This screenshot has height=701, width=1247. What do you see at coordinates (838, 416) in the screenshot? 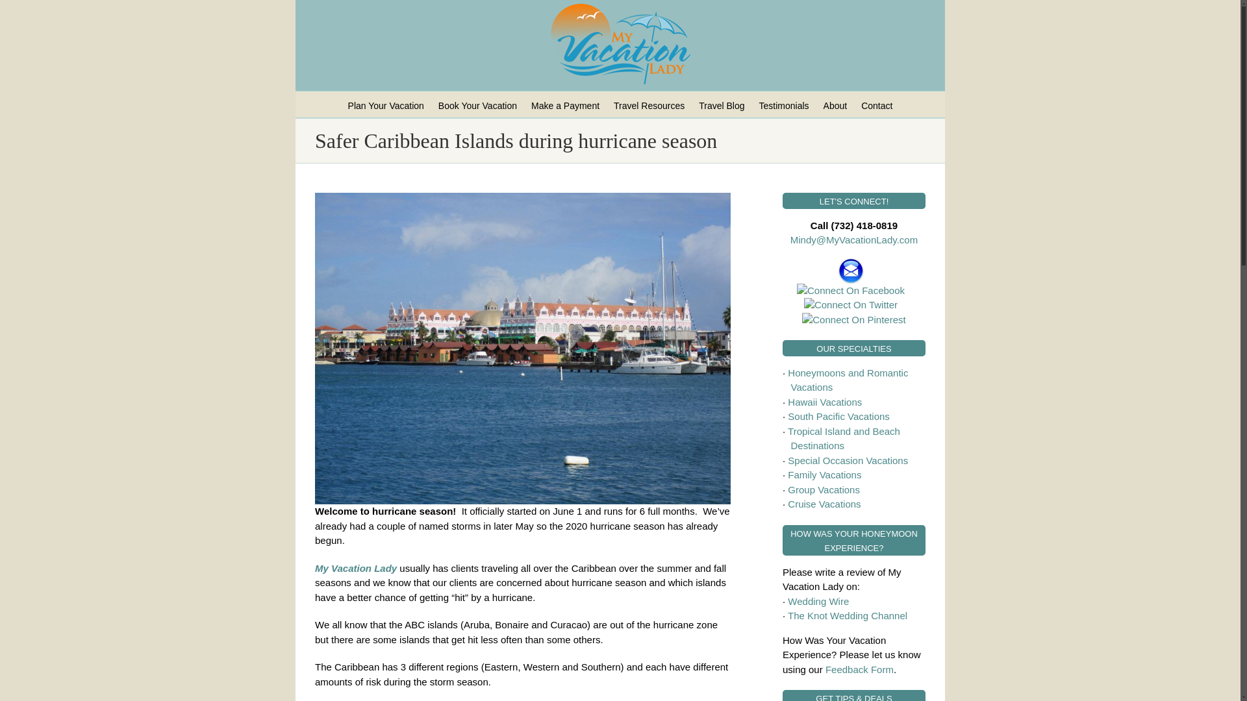
I see `South Pacific Vacations, Tahiti` at bounding box center [838, 416].